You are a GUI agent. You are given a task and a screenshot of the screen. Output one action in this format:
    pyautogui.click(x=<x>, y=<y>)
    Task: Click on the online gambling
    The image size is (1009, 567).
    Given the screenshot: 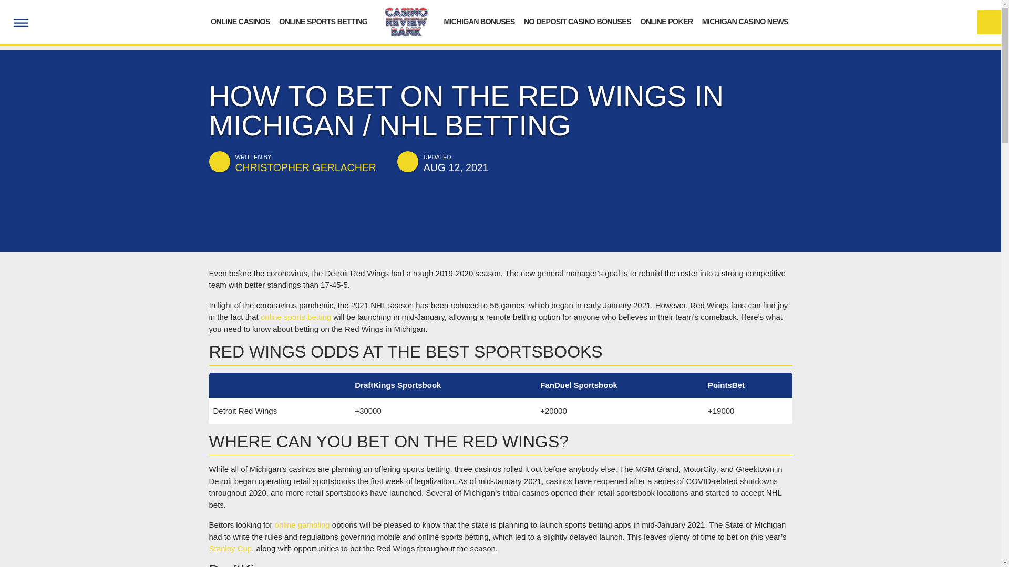 What is the action you would take?
    pyautogui.click(x=302, y=524)
    